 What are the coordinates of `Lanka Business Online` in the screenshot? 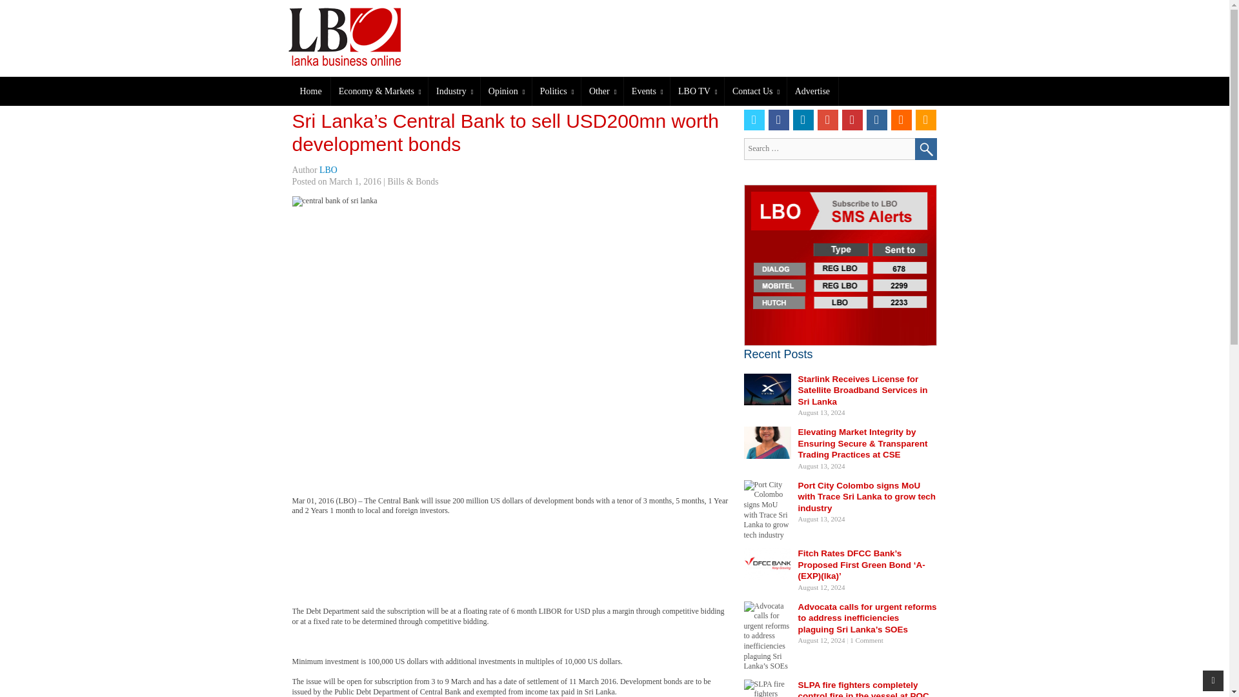 It's located at (353, 36).